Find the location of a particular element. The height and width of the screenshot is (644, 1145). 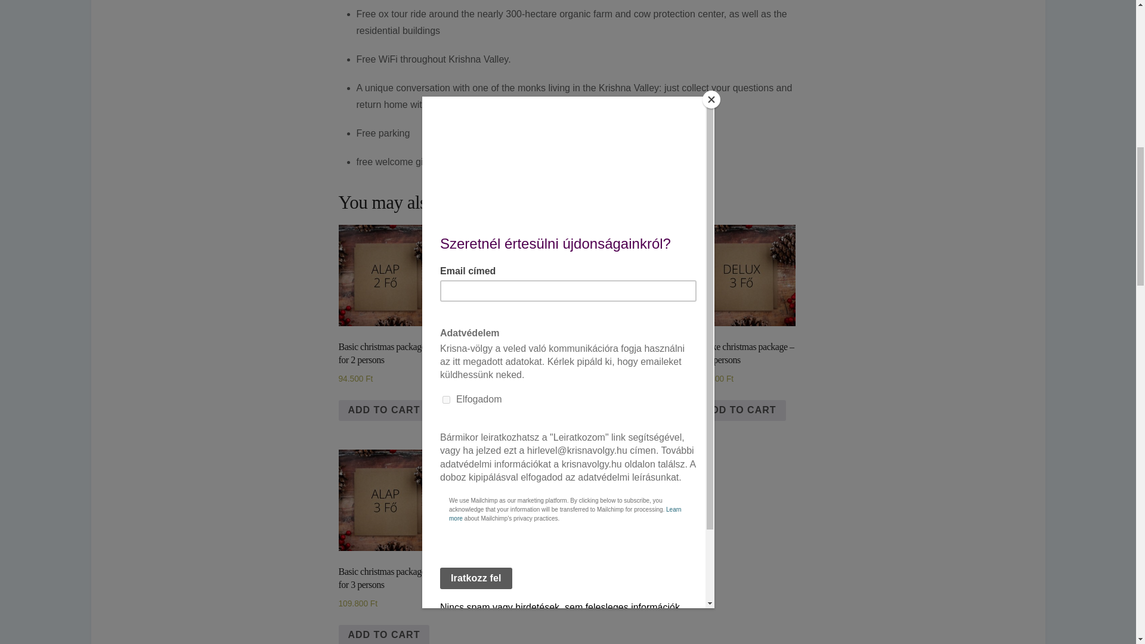

ADD TO CART is located at coordinates (502, 410).